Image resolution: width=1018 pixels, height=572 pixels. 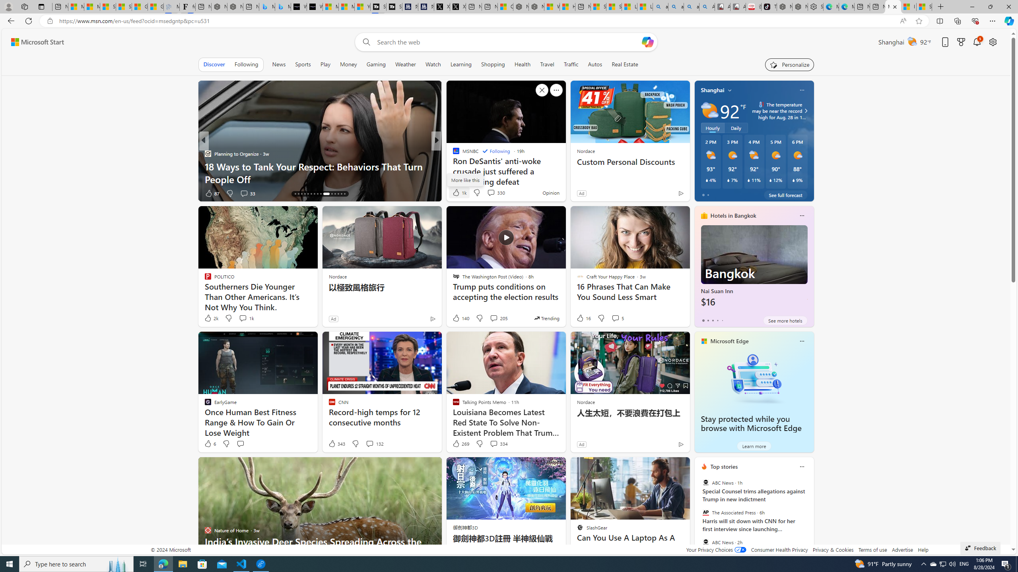 What do you see at coordinates (208, 153) in the screenshot?
I see `Planning to Organize` at bounding box center [208, 153].